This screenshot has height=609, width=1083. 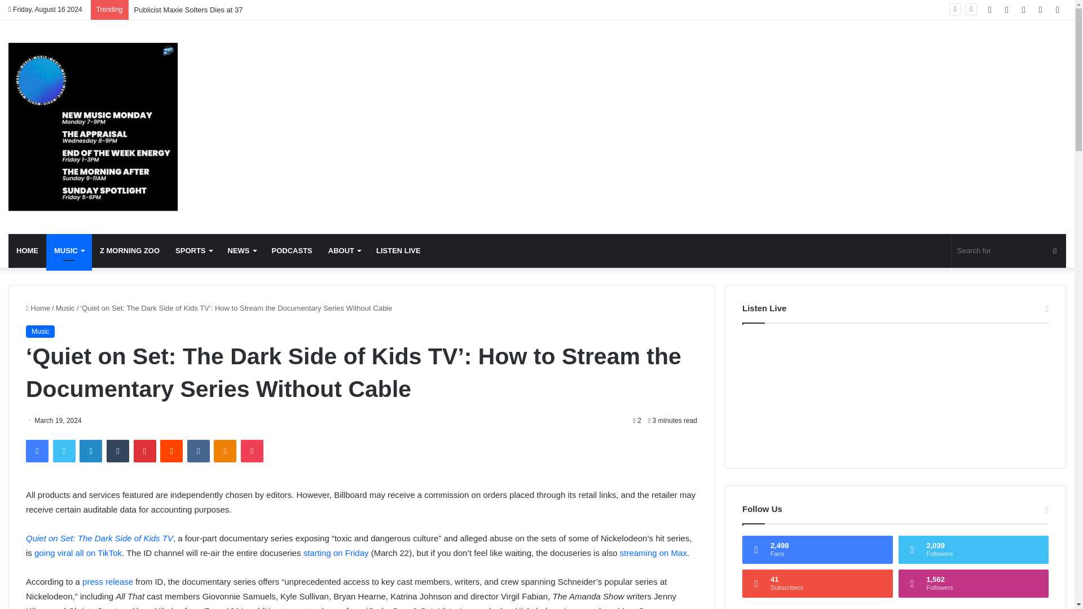 What do you see at coordinates (65, 308) in the screenshot?
I see `Music` at bounding box center [65, 308].